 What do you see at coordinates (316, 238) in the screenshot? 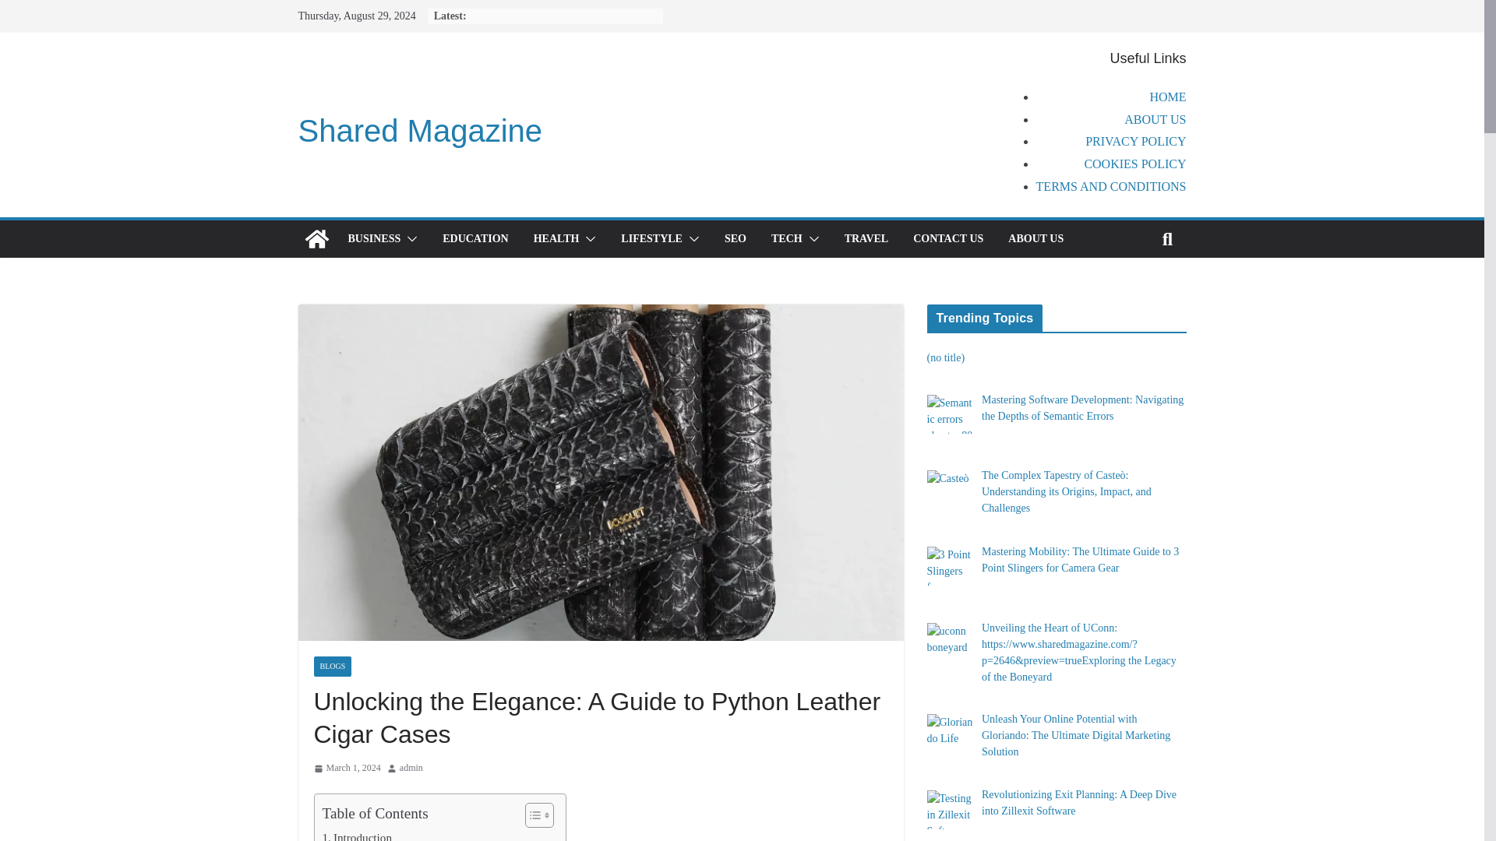
I see `Shared Magazine` at bounding box center [316, 238].